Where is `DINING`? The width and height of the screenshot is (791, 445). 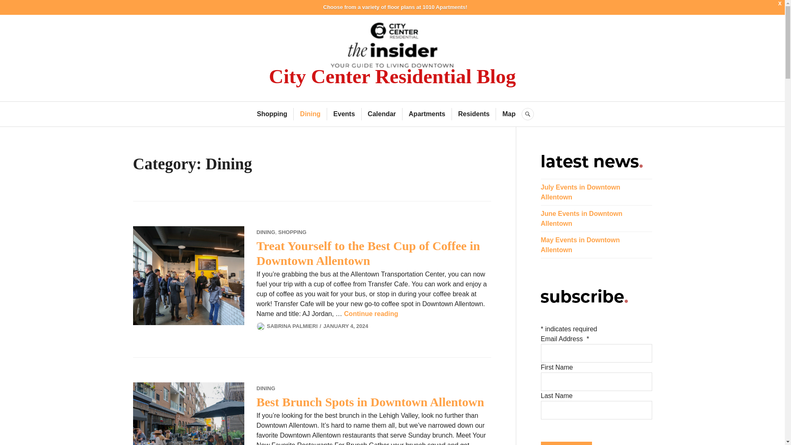 DINING is located at coordinates (266, 388).